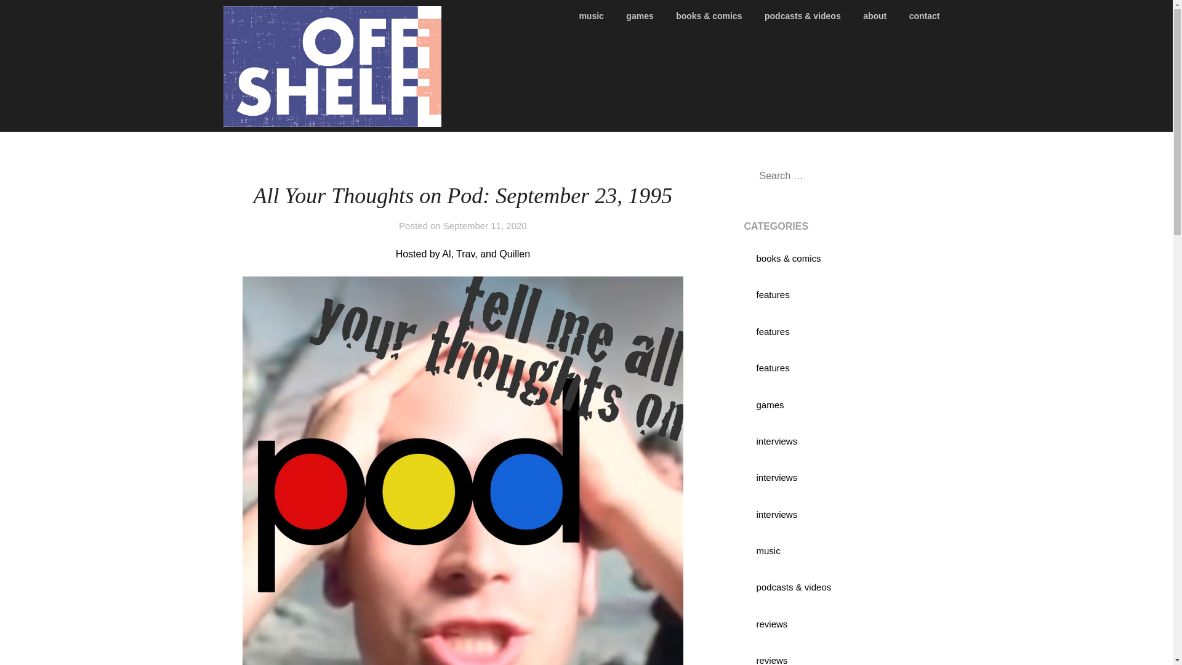 The height and width of the screenshot is (665, 1182). Describe the element at coordinates (770, 405) in the screenshot. I see `games` at that location.